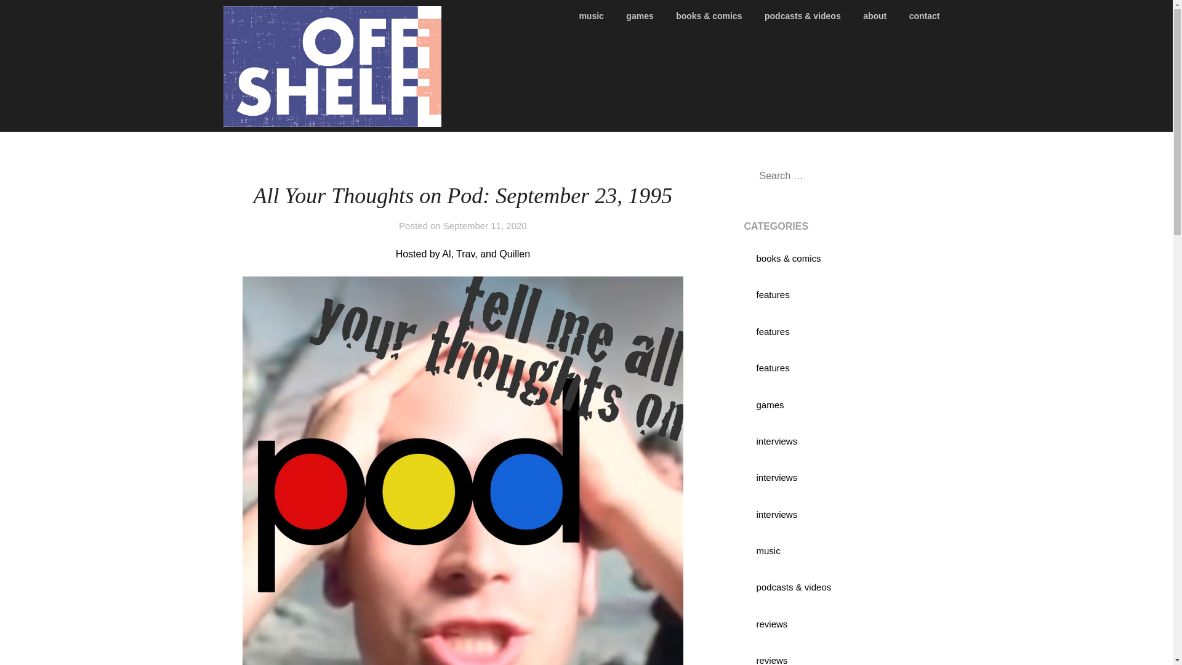 The height and width of the screenshot is (665, 1182). Describe the element at coordinates (770, 405) in the screenshot. I see `games` at that location.